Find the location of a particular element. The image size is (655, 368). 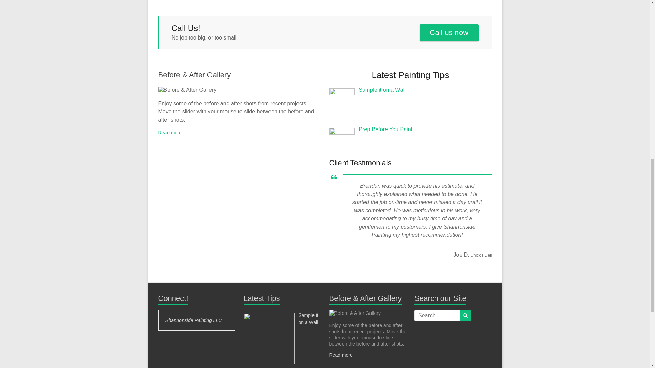

Shannonside Painting LLC is located at coordinates (193, 320).